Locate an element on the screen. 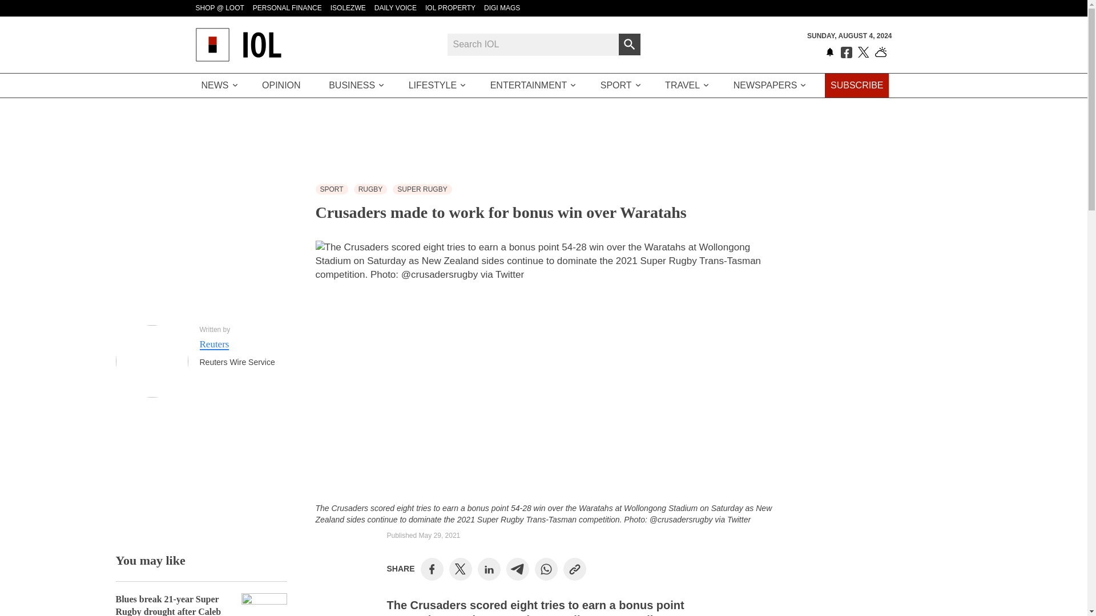 Image resolution: width=1096 pixels, height=616 pixels. Follow us on Twitter is located at coordinates (863, 52).